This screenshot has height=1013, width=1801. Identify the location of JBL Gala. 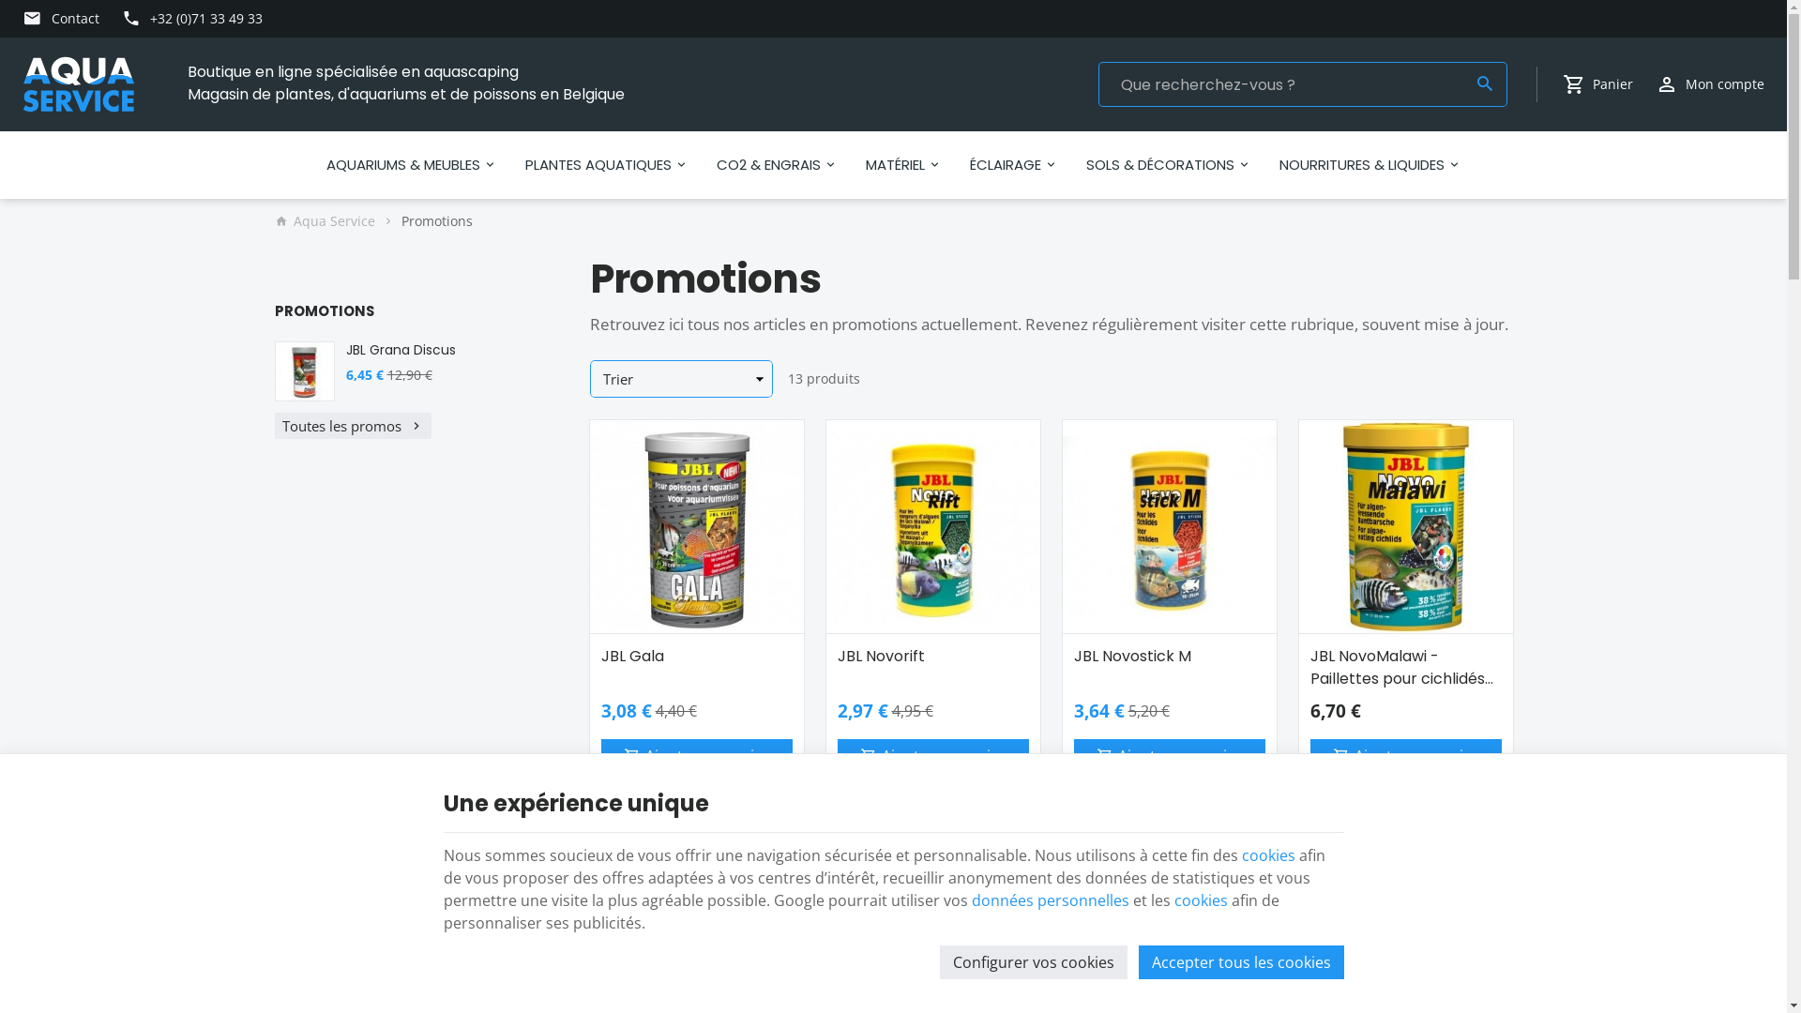
(696, 657).